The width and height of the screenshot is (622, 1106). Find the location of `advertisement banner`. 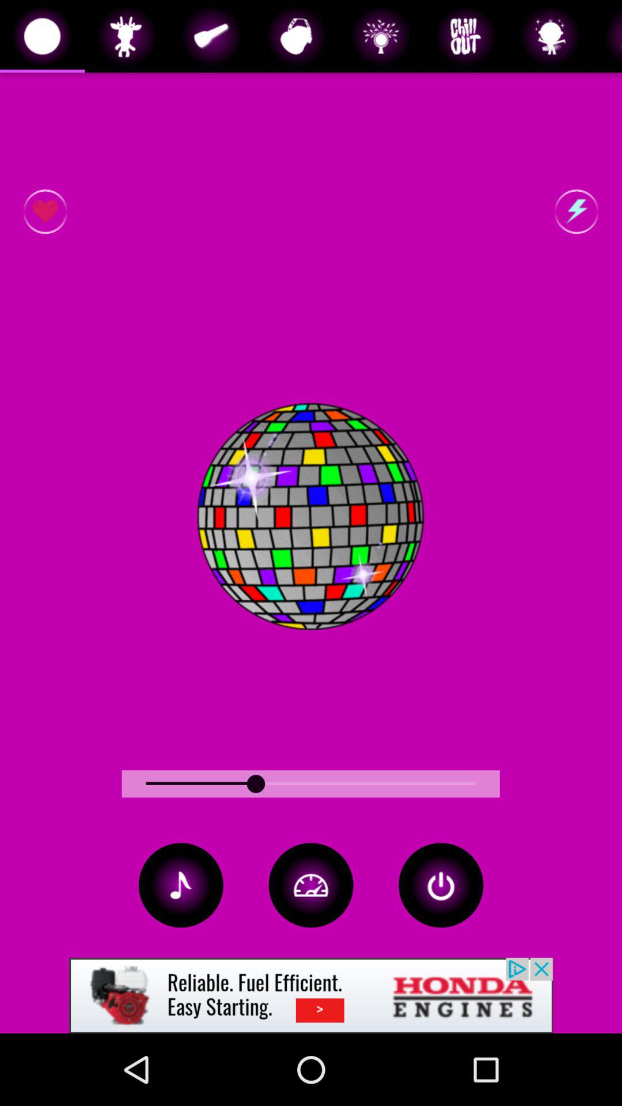

advertisement banner is located at coordinates (311, 995).